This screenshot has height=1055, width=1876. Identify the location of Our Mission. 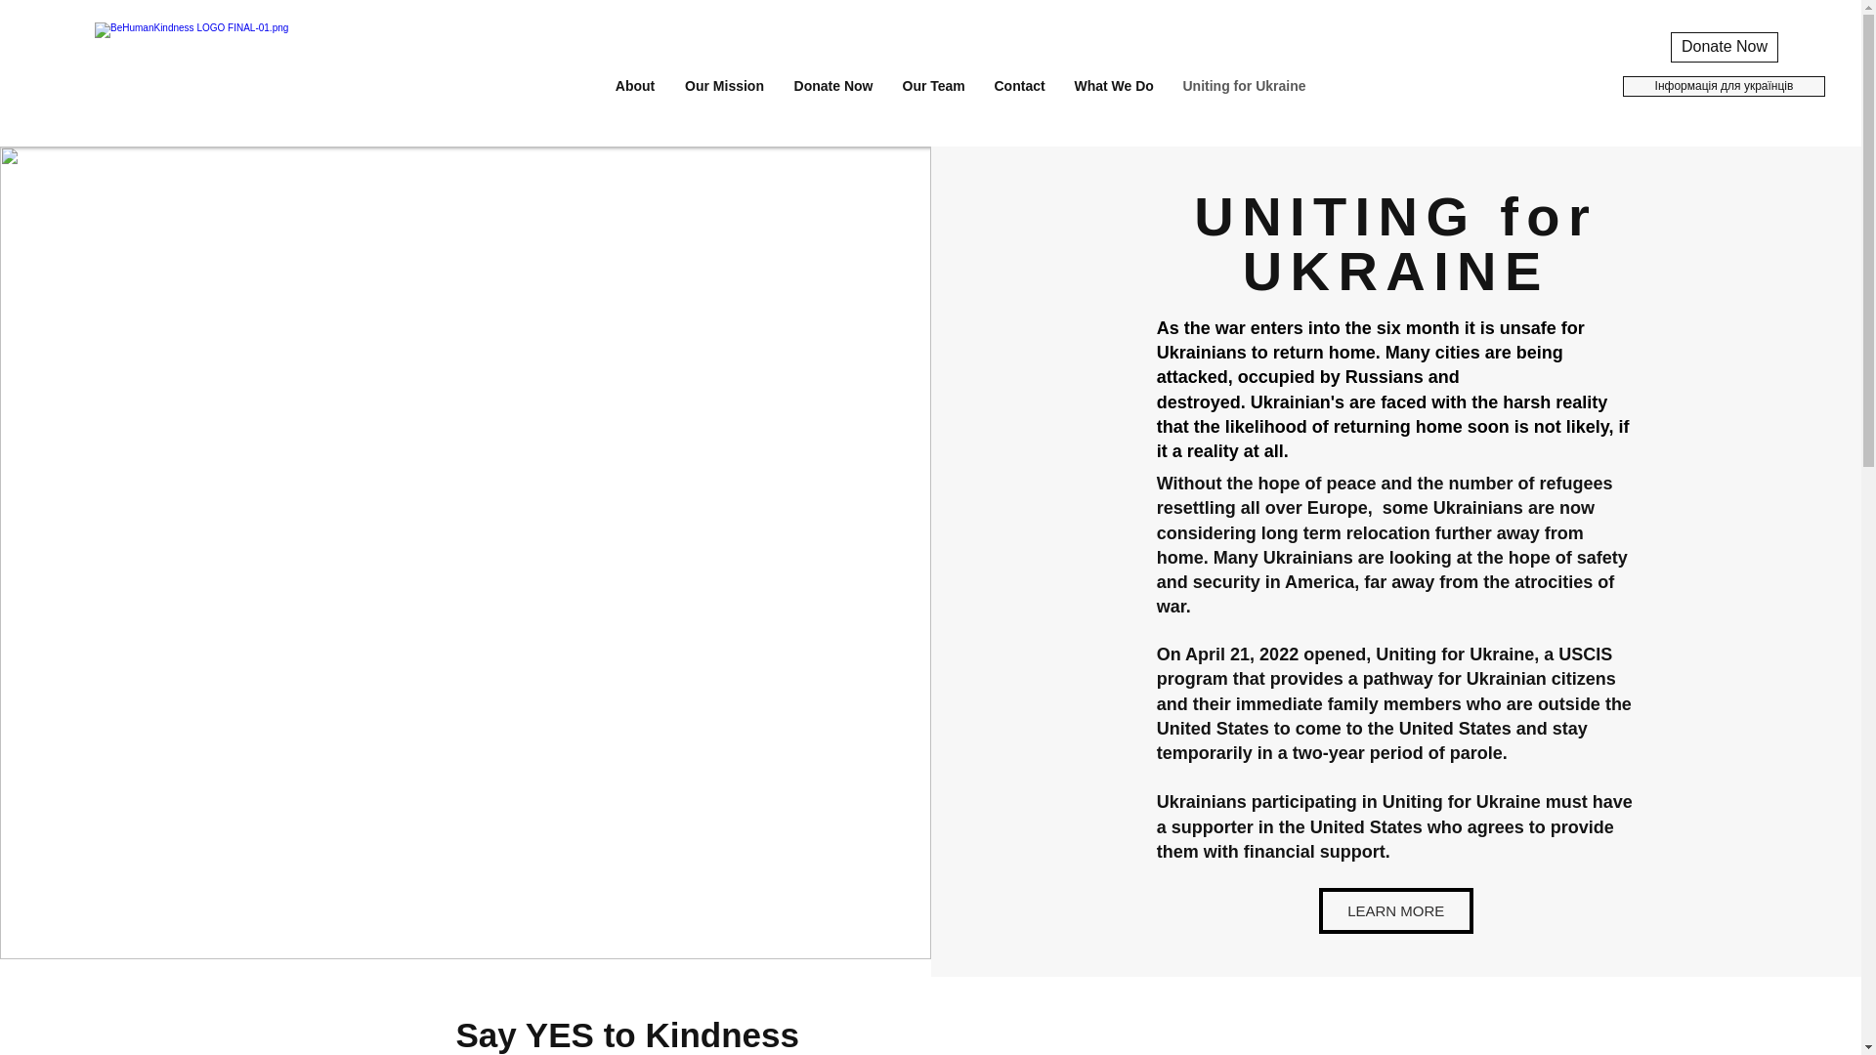
(725, 86).